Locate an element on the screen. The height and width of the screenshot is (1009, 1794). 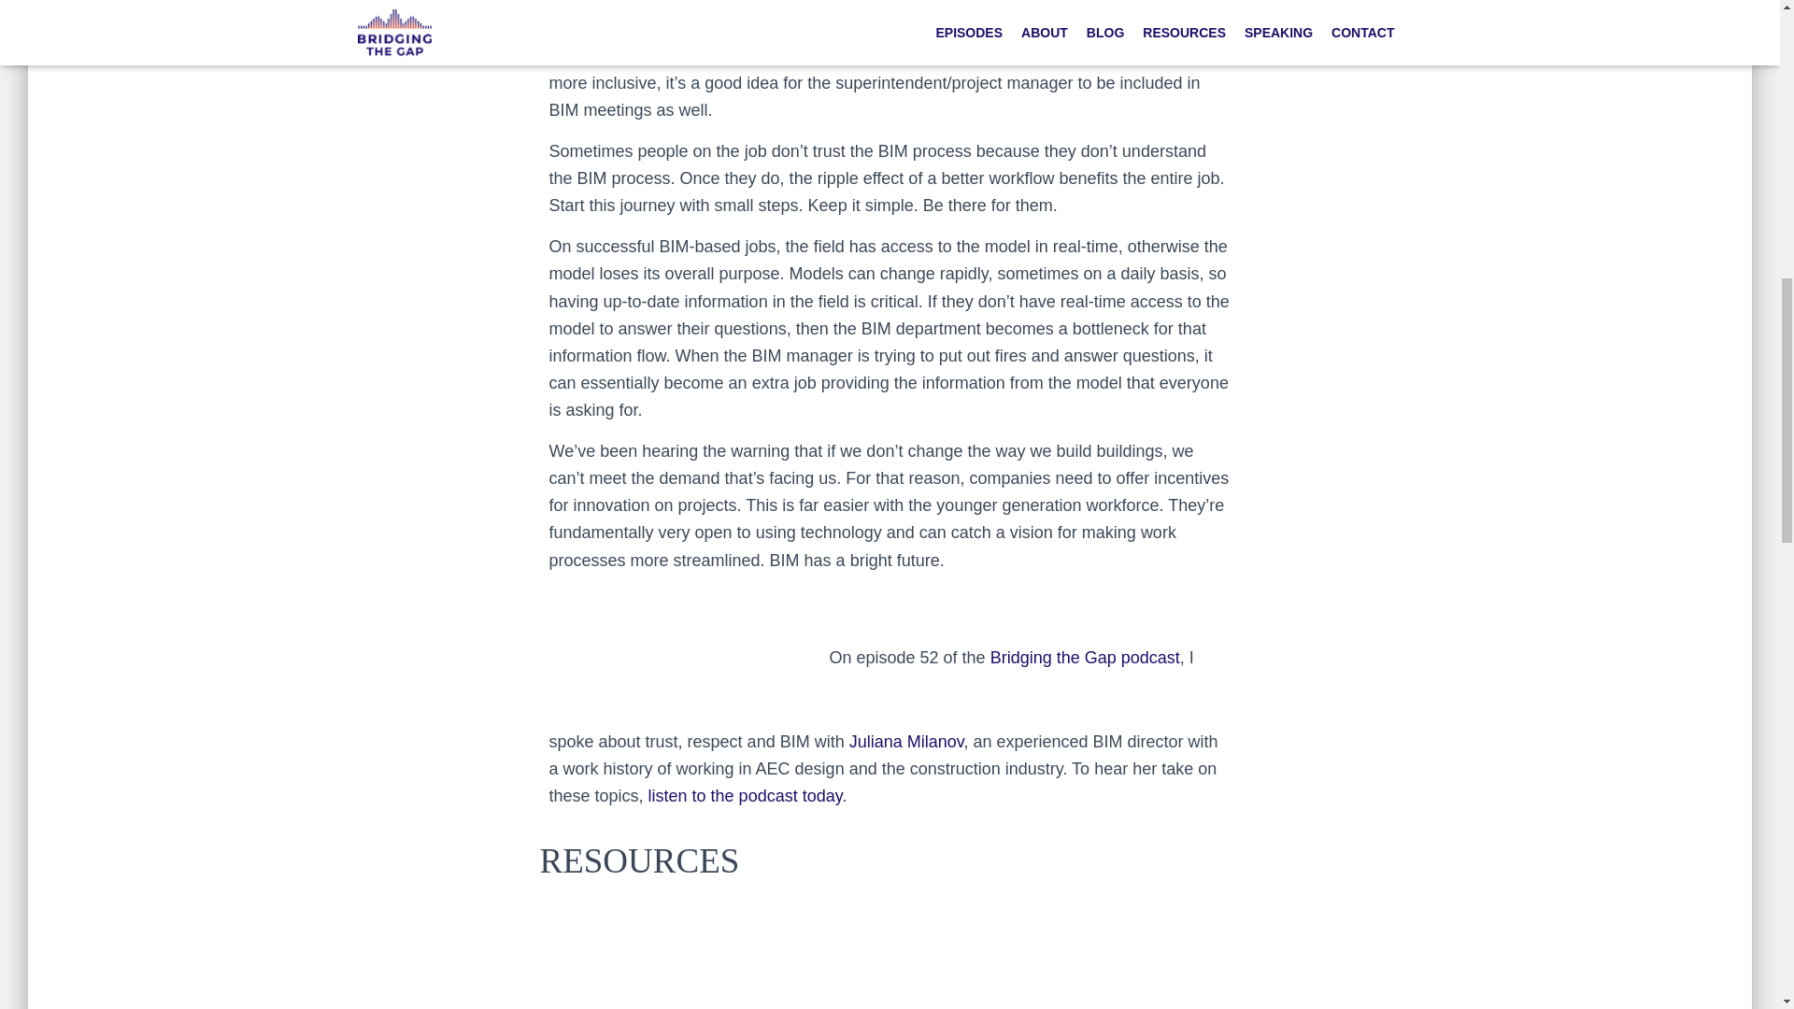
Juliana Milanov is located at coordinates (906, 742).